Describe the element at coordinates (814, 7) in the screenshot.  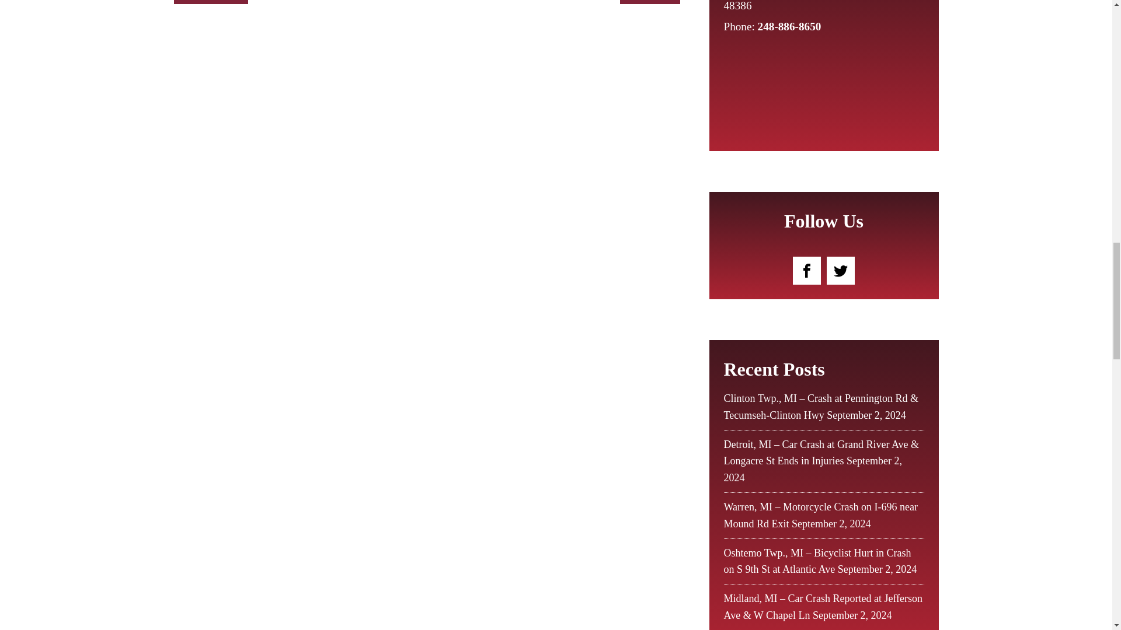
I see `9750 Highland Road White Lake, MI 48386` at that location.